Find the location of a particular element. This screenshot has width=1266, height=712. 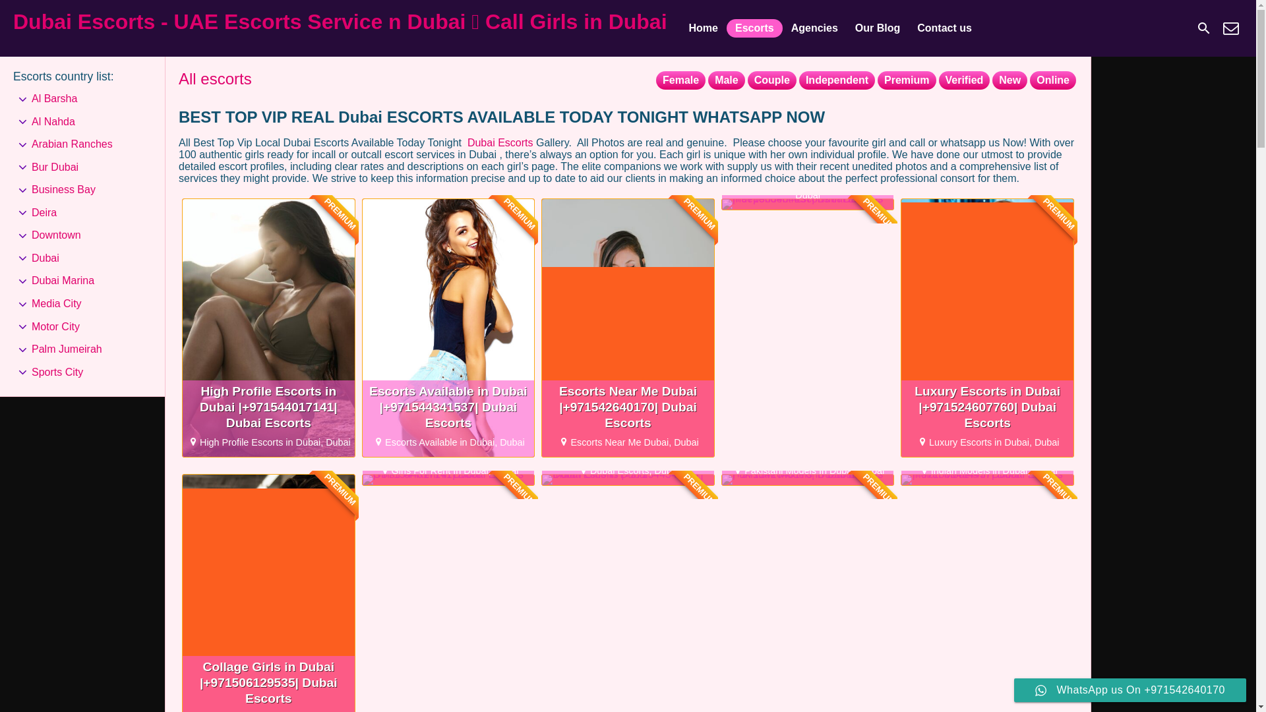

Search is located at coordinates (727, 80).